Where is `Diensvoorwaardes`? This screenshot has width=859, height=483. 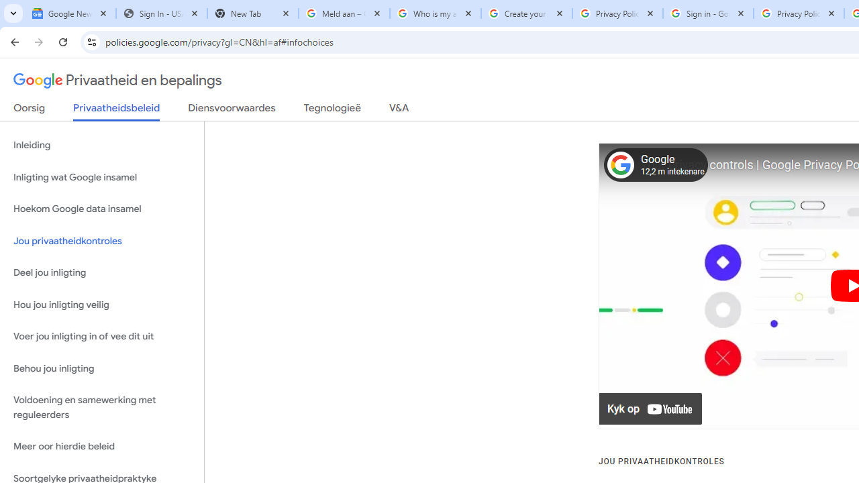 Diensvoorwaardes is located at coordinates (232, 111).